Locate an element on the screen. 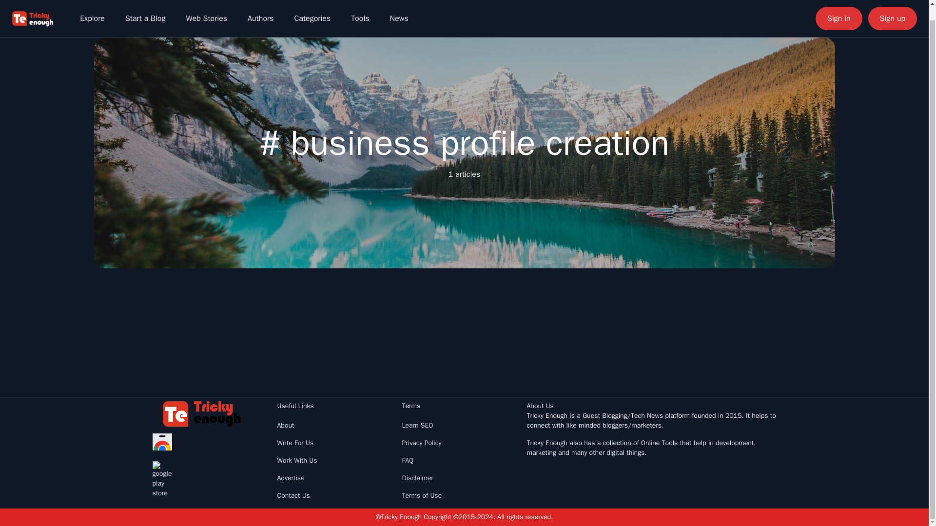 Image resolution: width=936 pixels, height=526 pixels. Tools is located at coordinates (360, 8).